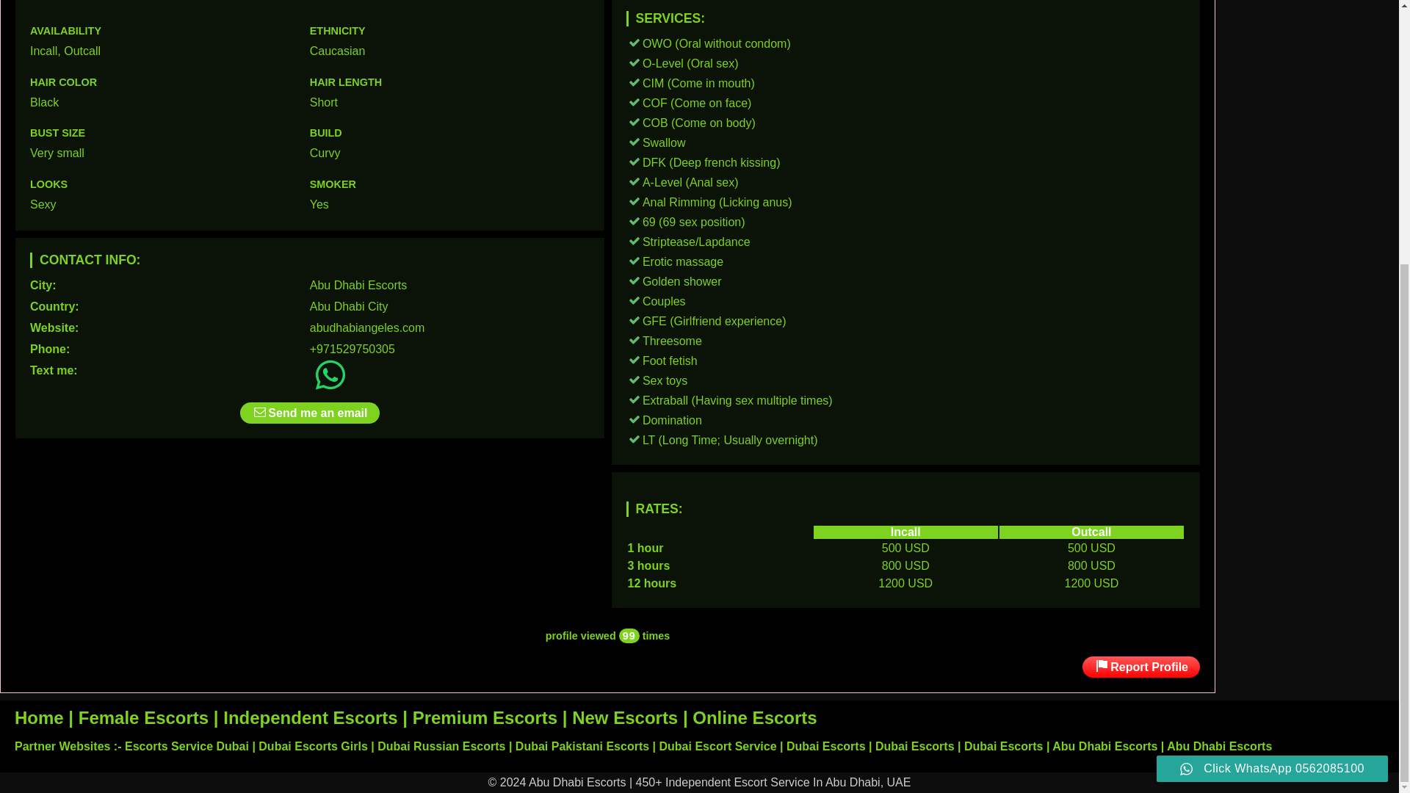 The height and width of the screenshot is (793, 1410). What do you see at coordinates (310, 718) in the screenshot?
I see `Independent Escorts` at bounding box center [310, 718].